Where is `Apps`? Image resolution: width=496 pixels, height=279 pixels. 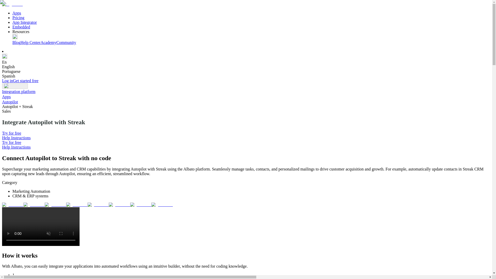 Apps is located at coordinates (17, 13).